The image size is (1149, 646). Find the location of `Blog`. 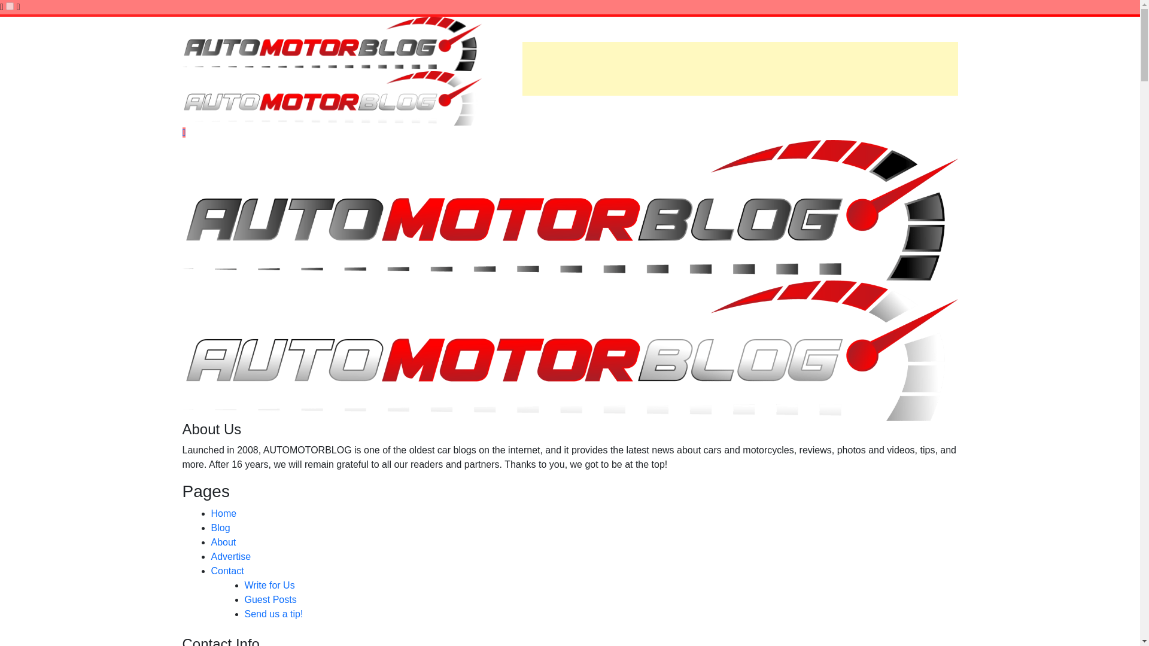

Blog is located at coordinates (220, 528).